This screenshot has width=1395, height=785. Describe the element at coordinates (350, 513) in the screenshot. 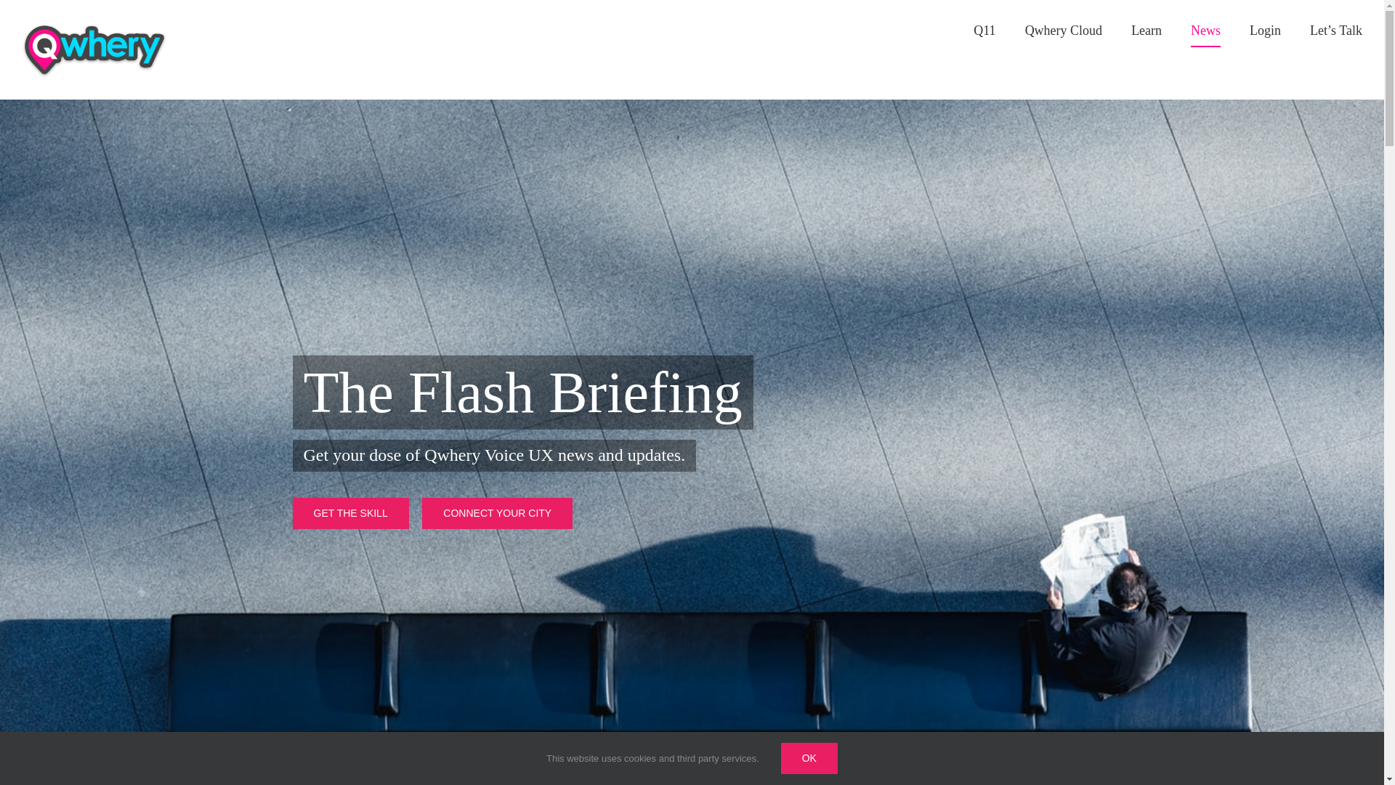

I see `GET THE SKILL` at that location.